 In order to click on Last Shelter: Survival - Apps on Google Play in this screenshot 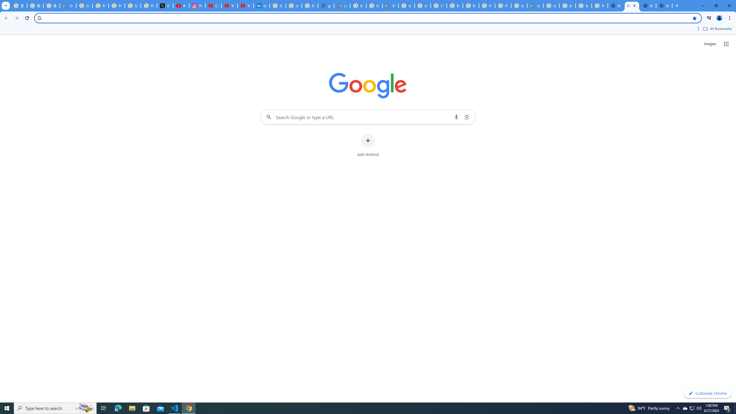, I will do `click(342, 6)`.